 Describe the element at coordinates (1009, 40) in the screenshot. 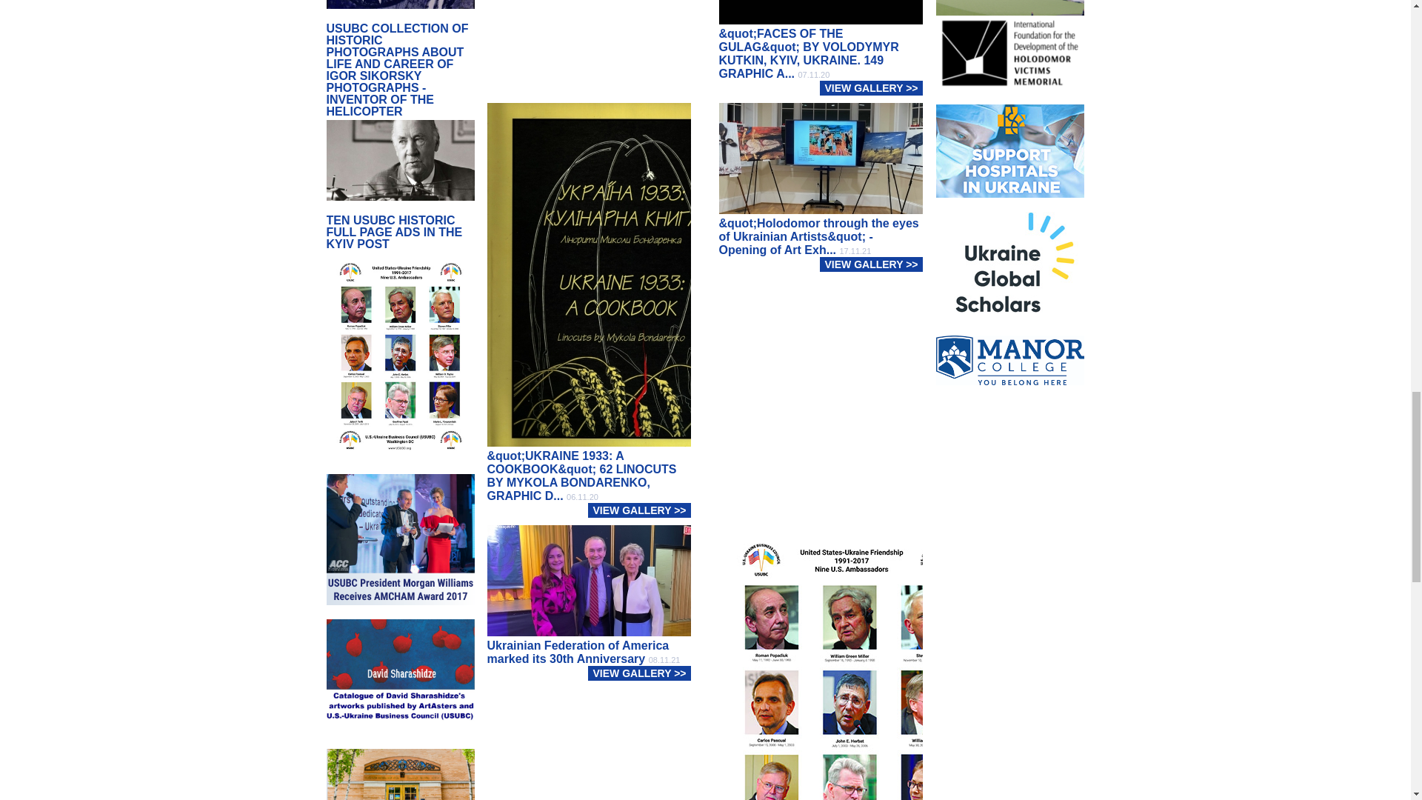

I see `Ukrainian Institute of America in New York` at that location.